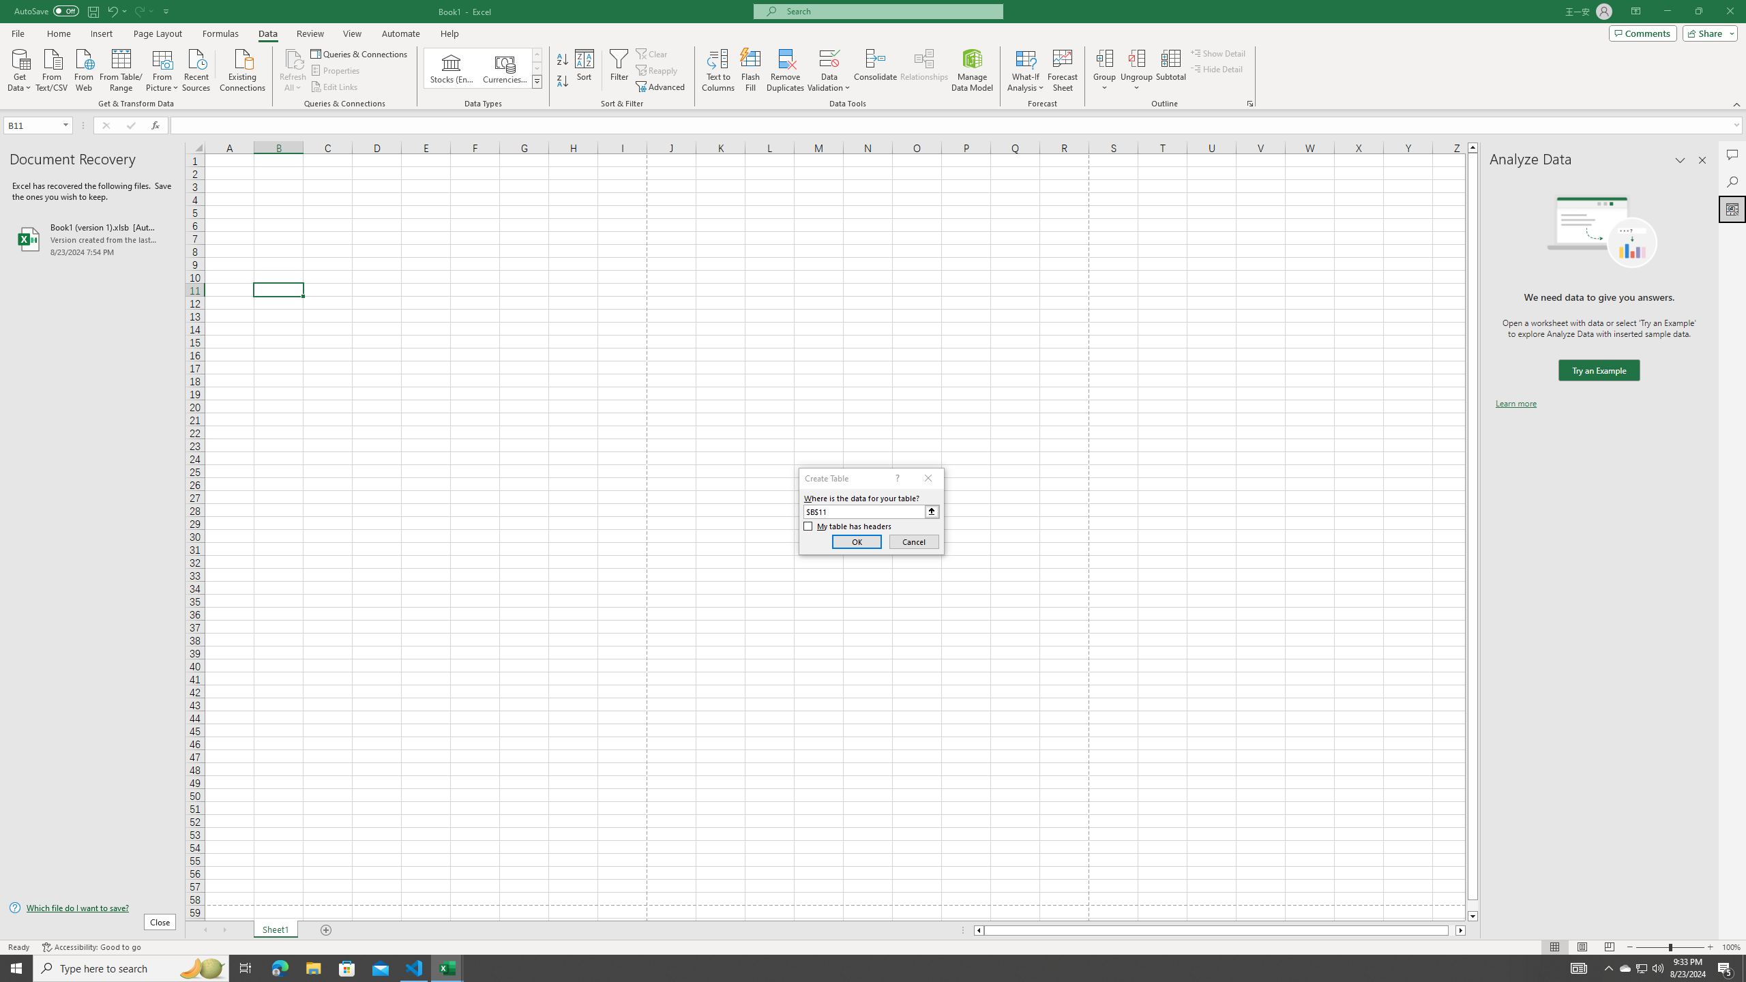 This screenshot has height=982, width=1746. What do you see at coordinates (1710, 947) in the screenshot?
I see `Zoom In` at bounding box center [1710, 947].